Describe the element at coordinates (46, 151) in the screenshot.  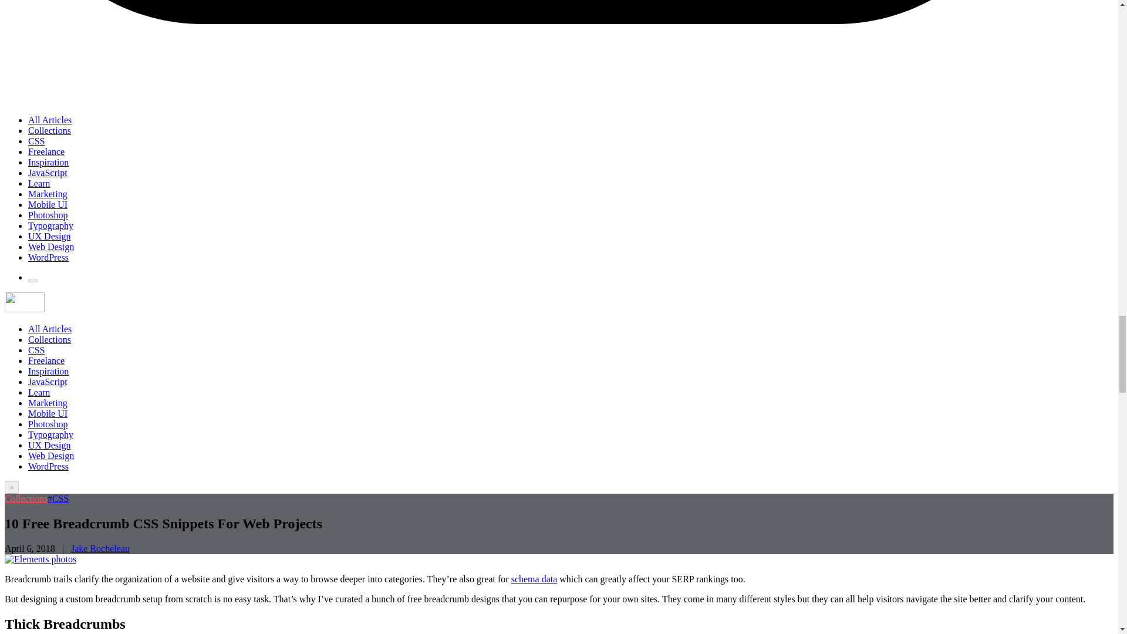
I see `Freelance` at that location.